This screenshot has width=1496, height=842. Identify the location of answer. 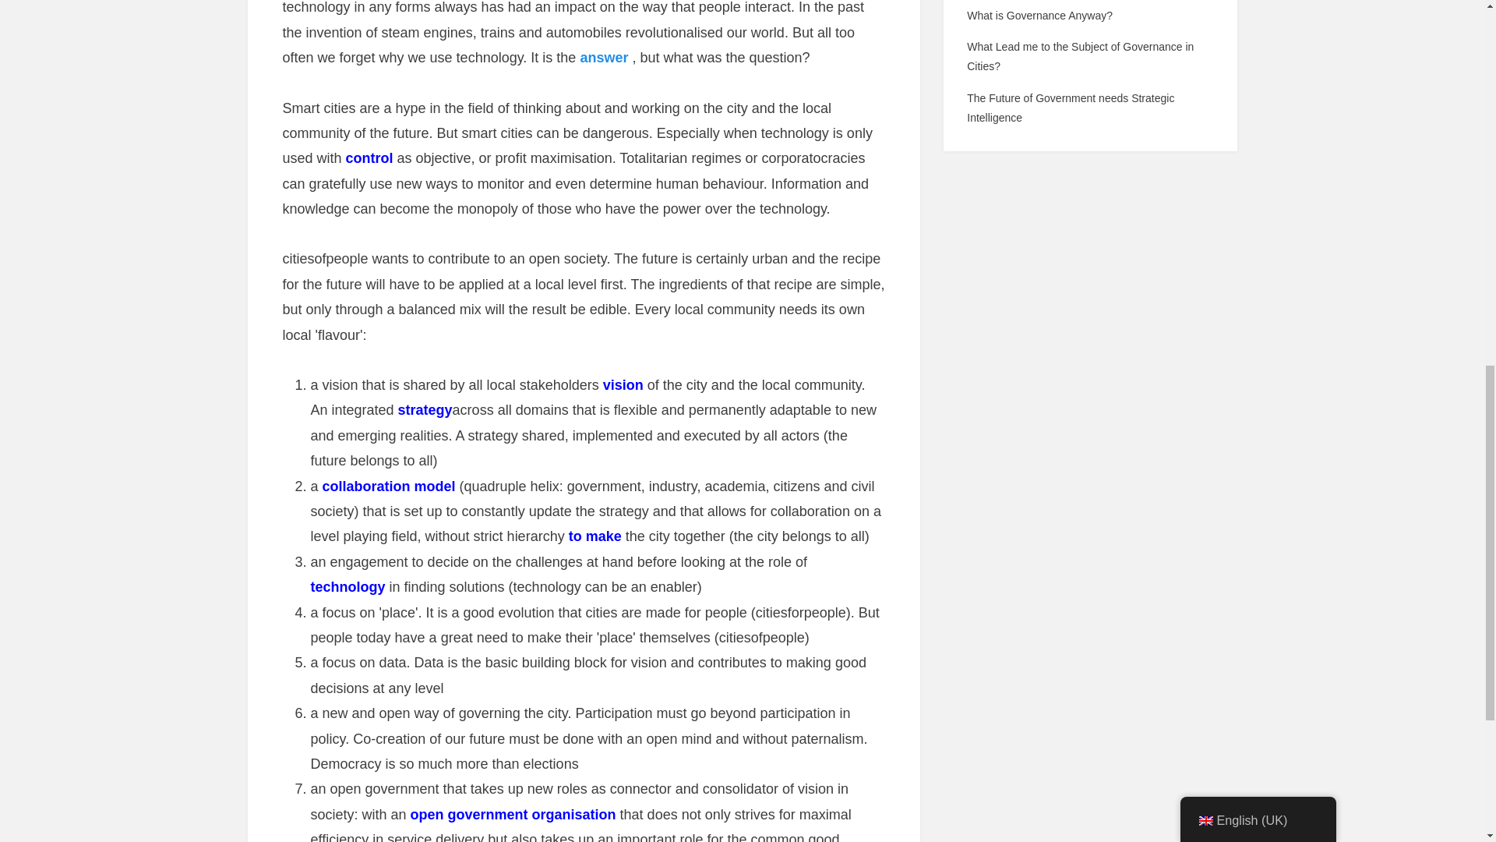
(604, 58).